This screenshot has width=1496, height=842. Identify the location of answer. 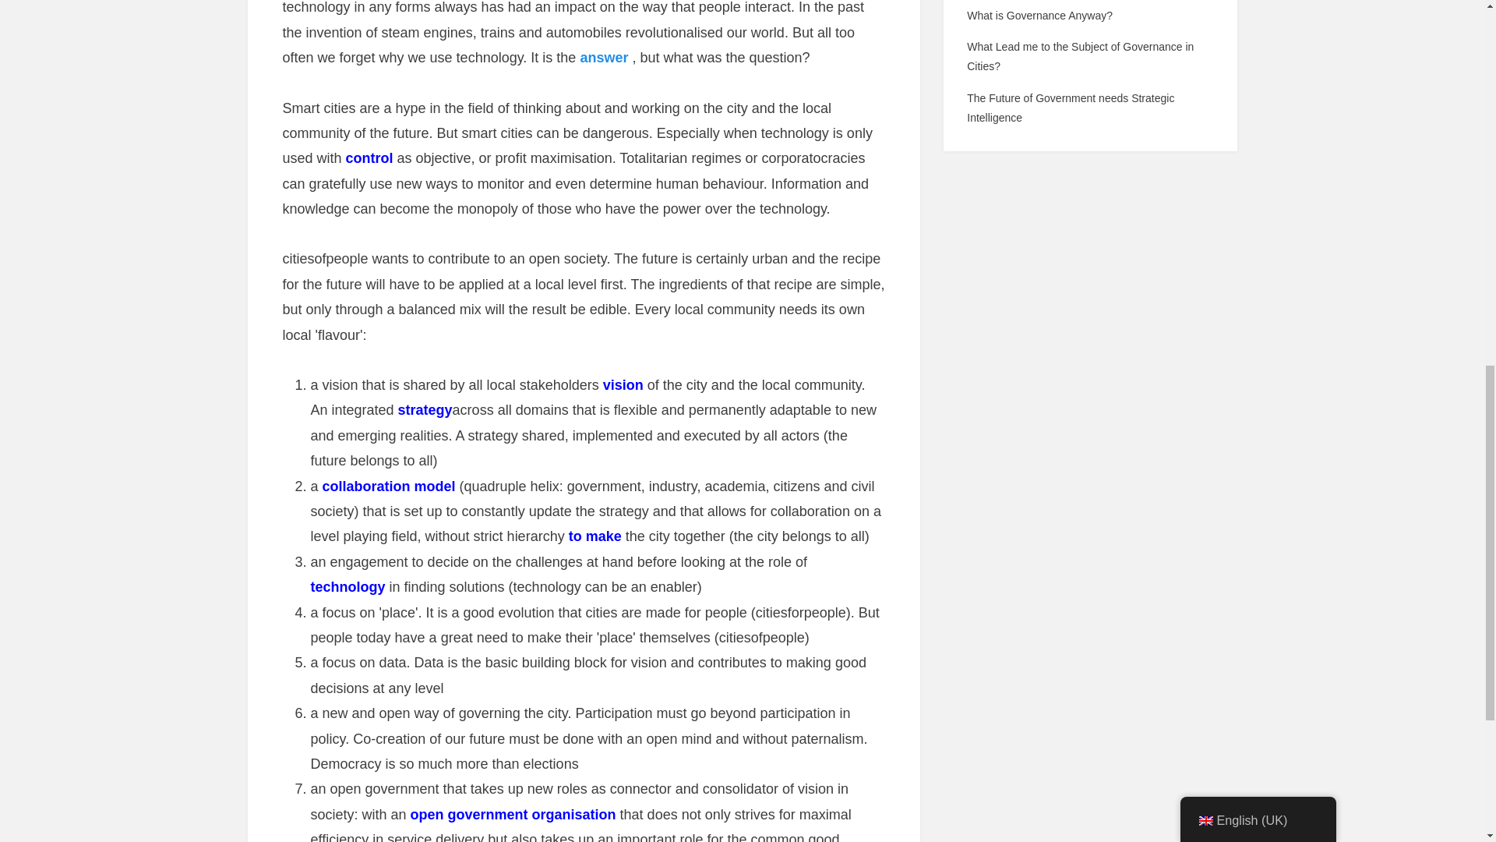
(604, 58).